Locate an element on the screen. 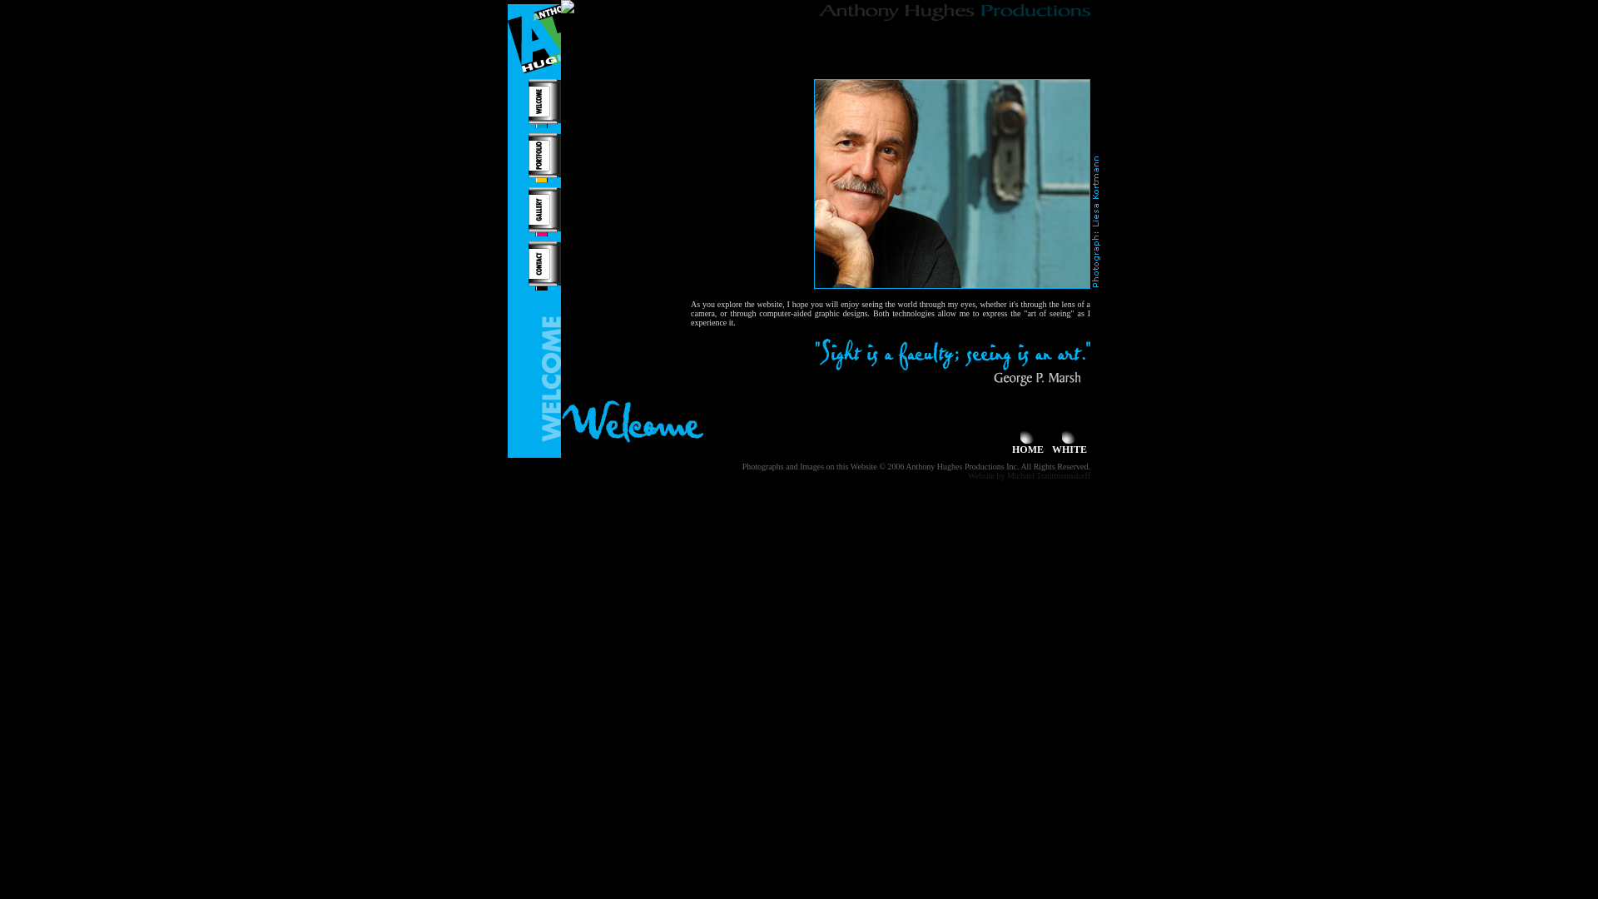  WHITE is located at coordinates (1069, 445).